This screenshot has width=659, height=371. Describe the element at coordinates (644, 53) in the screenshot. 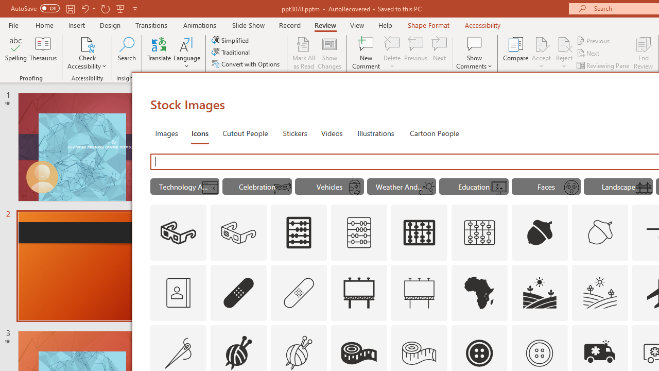

I see `End Review` at that location.